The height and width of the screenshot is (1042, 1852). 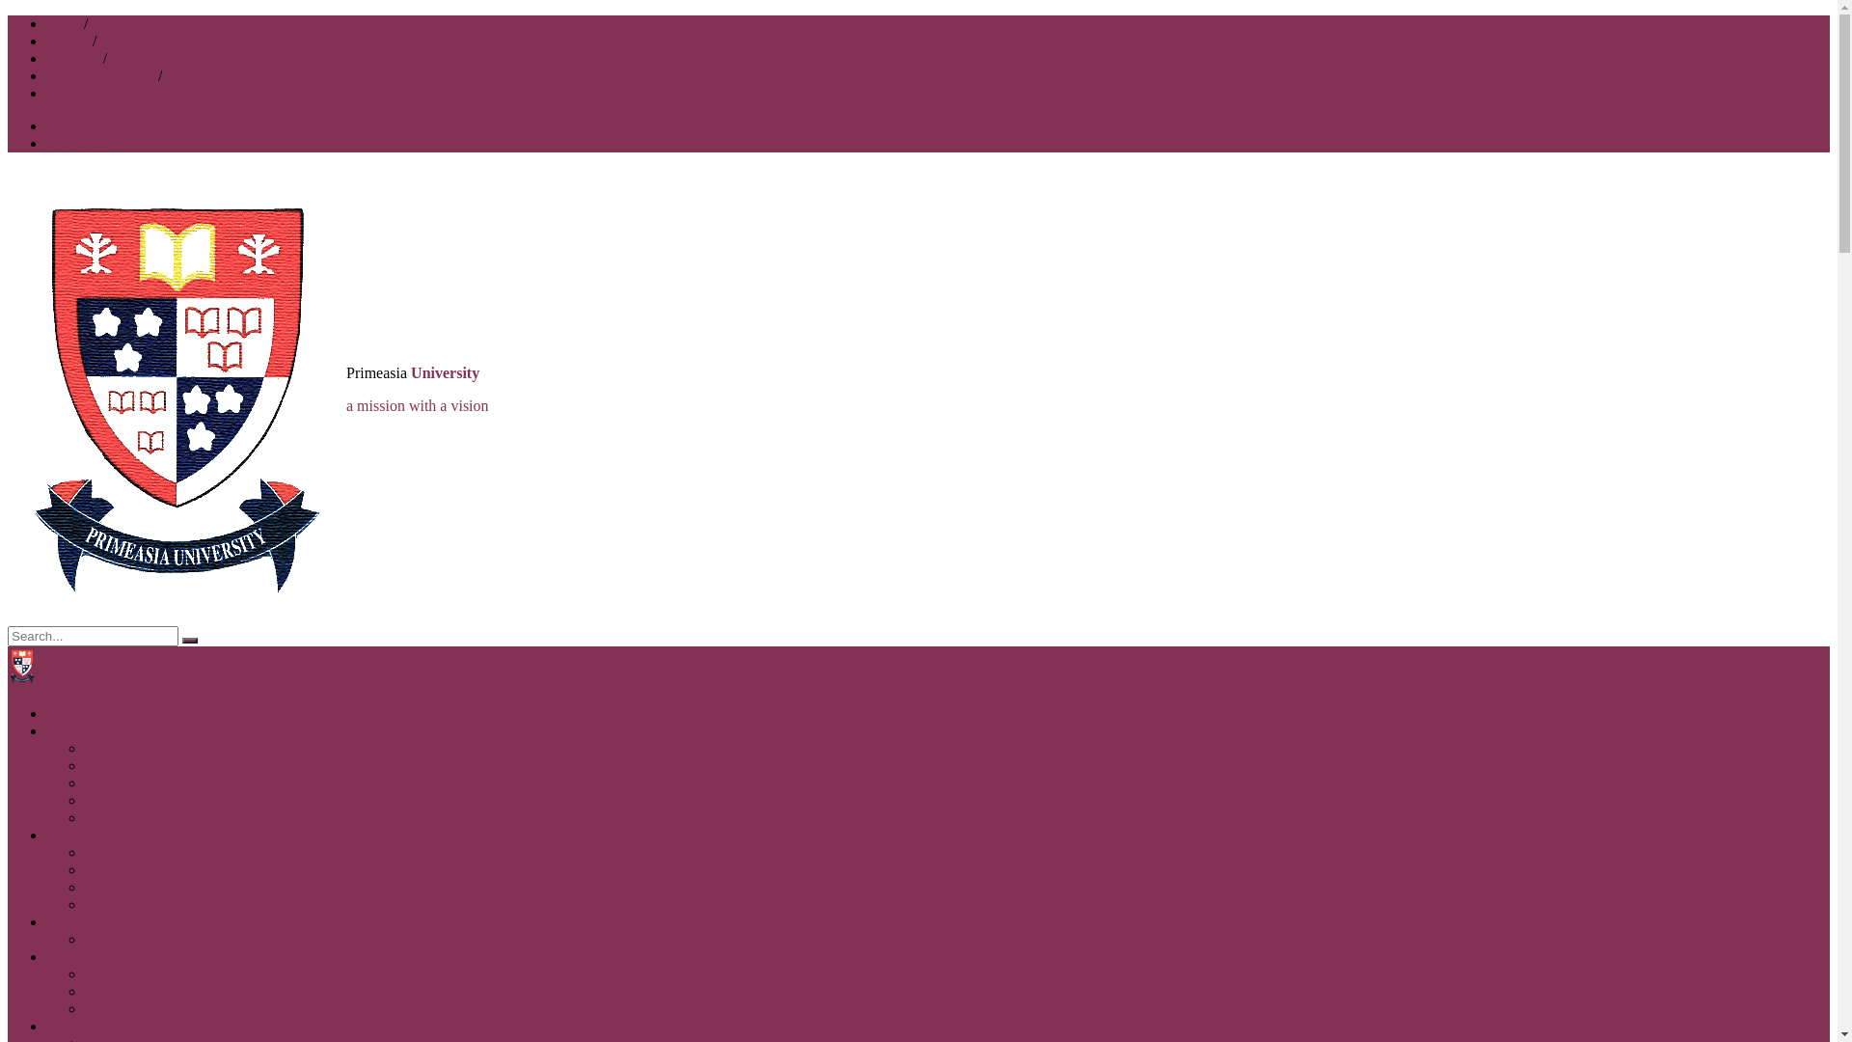 What do you see at coordinates (127, 818) in the screenshot?
I see `Photo Gallery` at bounding box center [127, 818].